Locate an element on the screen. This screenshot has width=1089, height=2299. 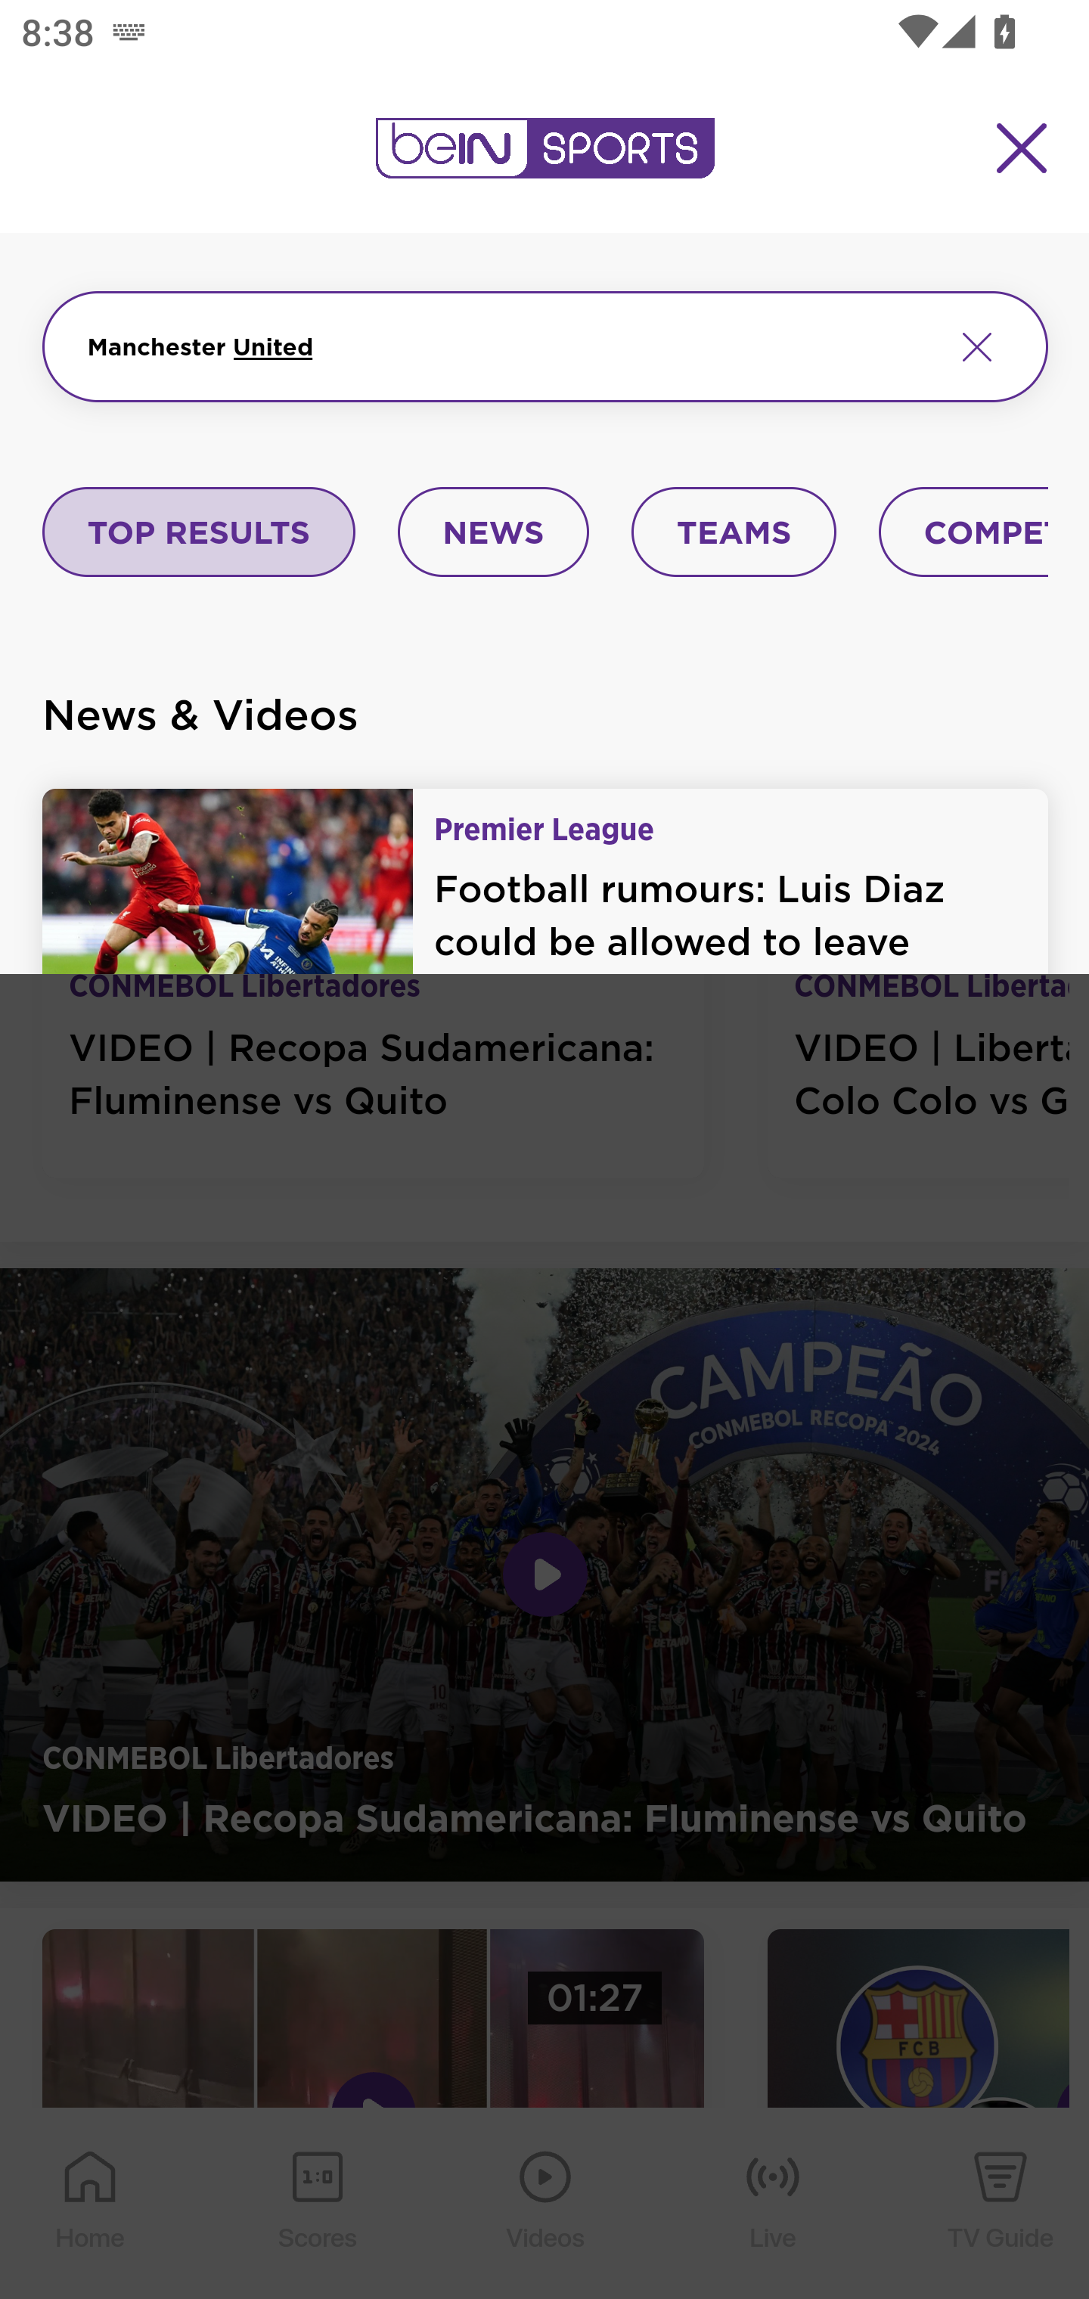
TOP RESULTS is located at coordinates (200, 533).